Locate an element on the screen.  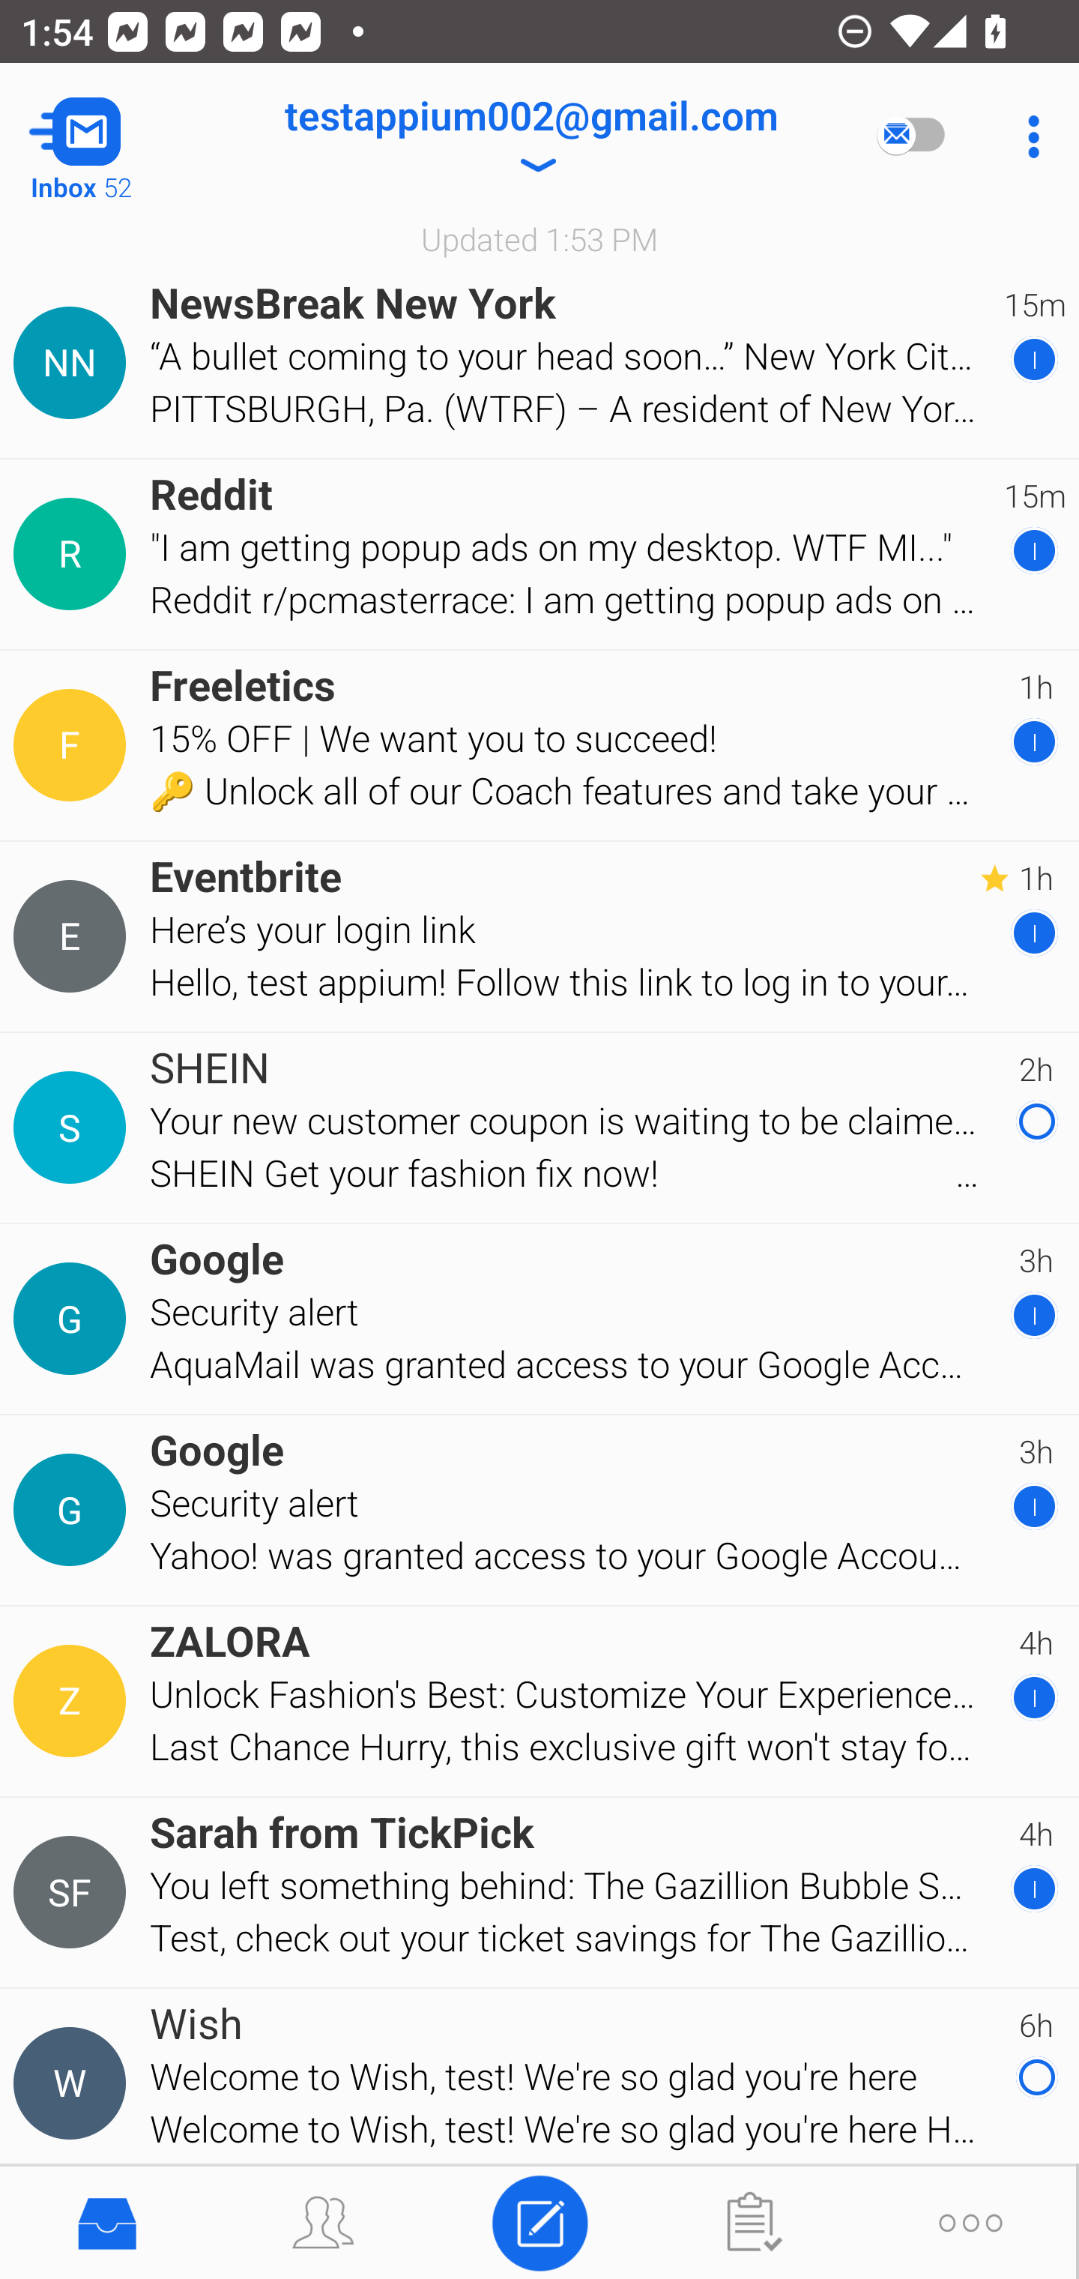
Contact Details is located at coordinates (73, 1701).